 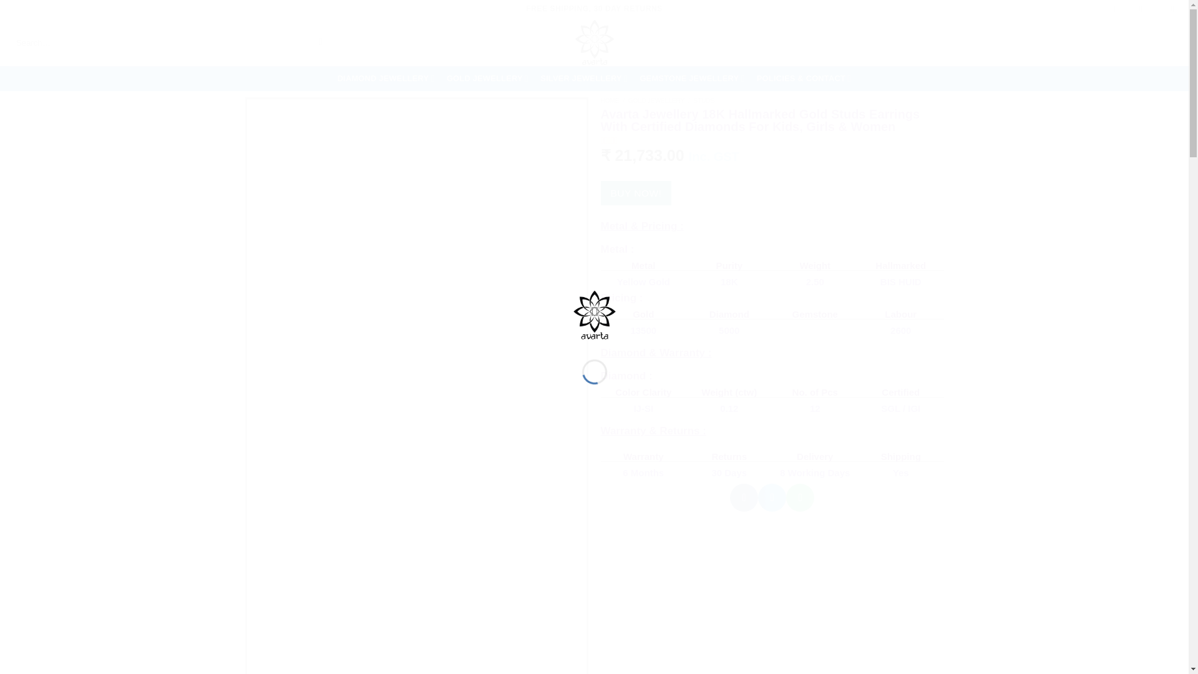 I want to click on DIAMOND JEWELLERY, so click(x=386, y=78).